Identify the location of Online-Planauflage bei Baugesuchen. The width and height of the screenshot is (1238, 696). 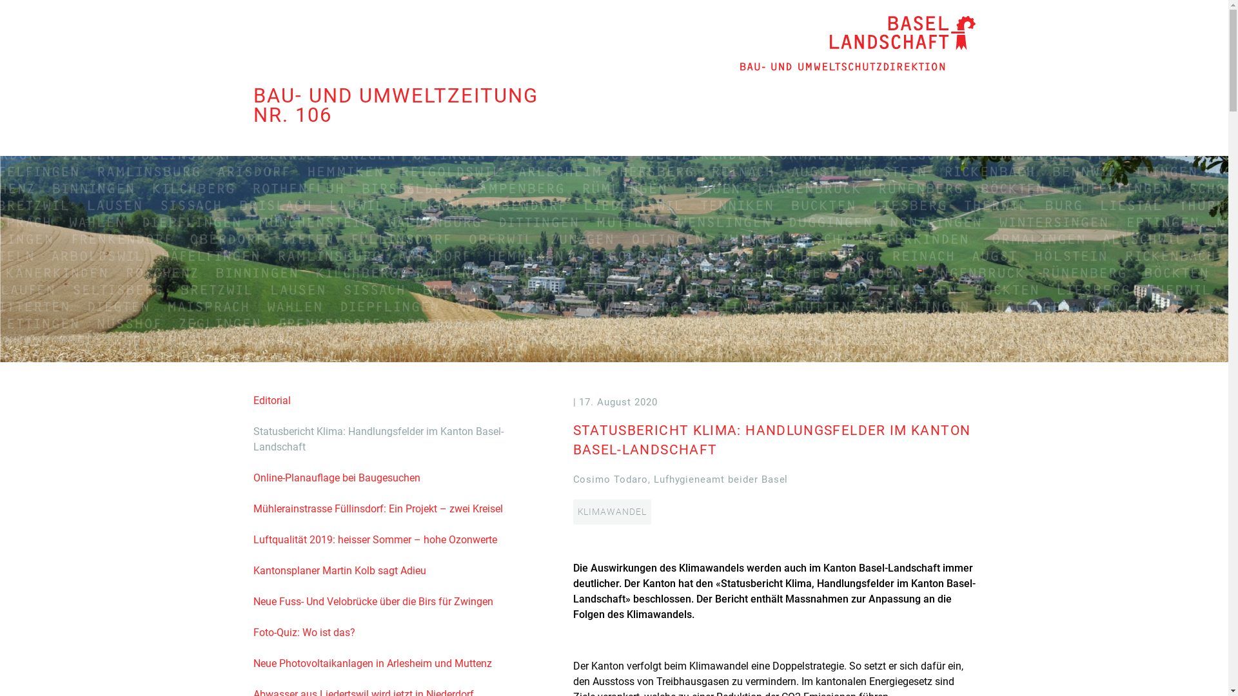
(337, 478).